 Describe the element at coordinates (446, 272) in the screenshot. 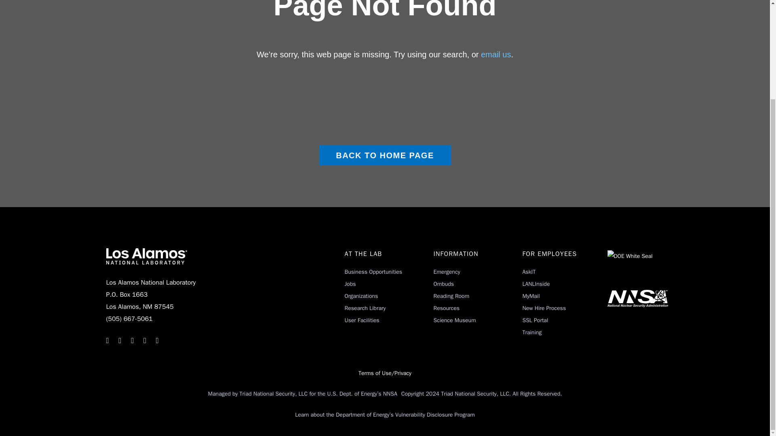

I see `Emergency` at that location.